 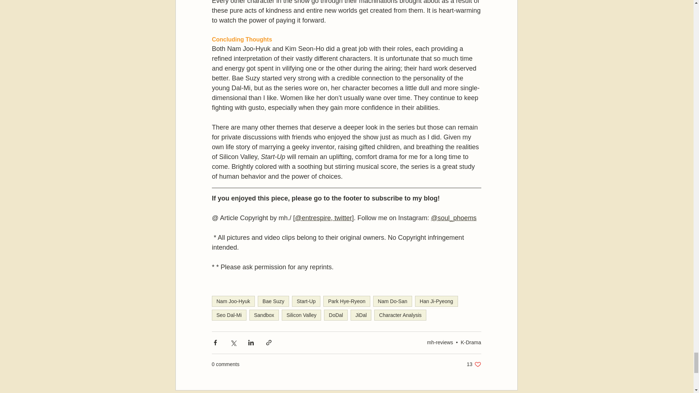 What do you see at coordinates (336, 315) in the screenshot?
I see `DoDal` at bounding box center [336, 315].